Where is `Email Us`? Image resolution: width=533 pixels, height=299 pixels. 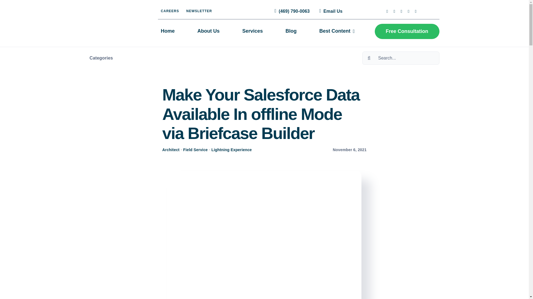 Email Us is located at coordinates (330, 11).